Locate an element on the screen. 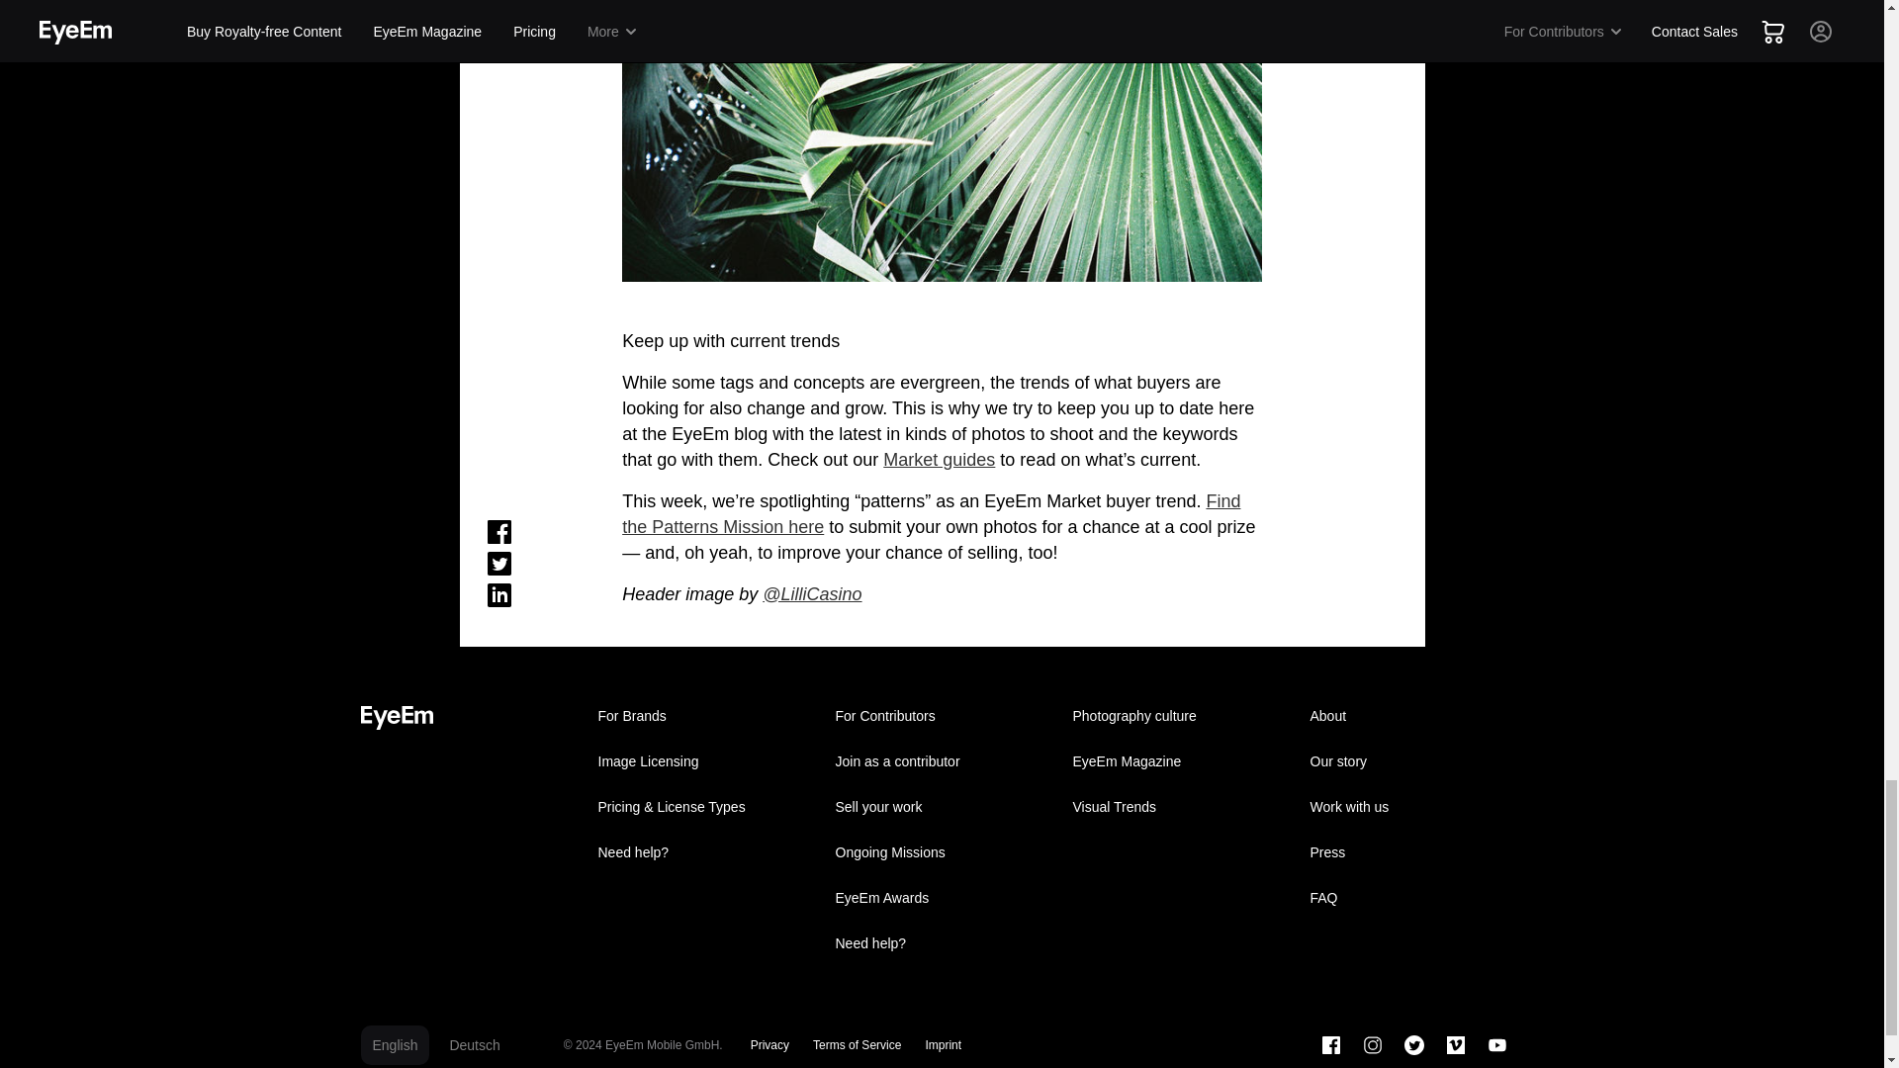 Image resolution: width=1899 pixels, height=1068 pixels. Image Licensing is located at coordinates (703, 759).